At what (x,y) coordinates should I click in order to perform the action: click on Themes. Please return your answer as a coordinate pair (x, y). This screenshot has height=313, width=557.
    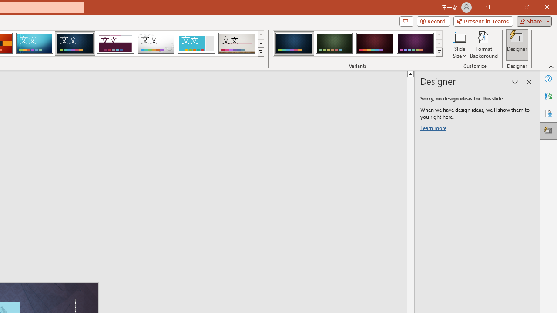
    Looking at the image, I should click on (260, 52).